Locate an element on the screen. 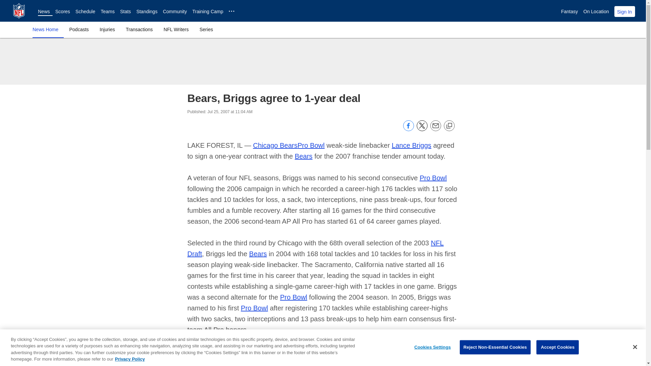  News is located at coordinates (44, 12).